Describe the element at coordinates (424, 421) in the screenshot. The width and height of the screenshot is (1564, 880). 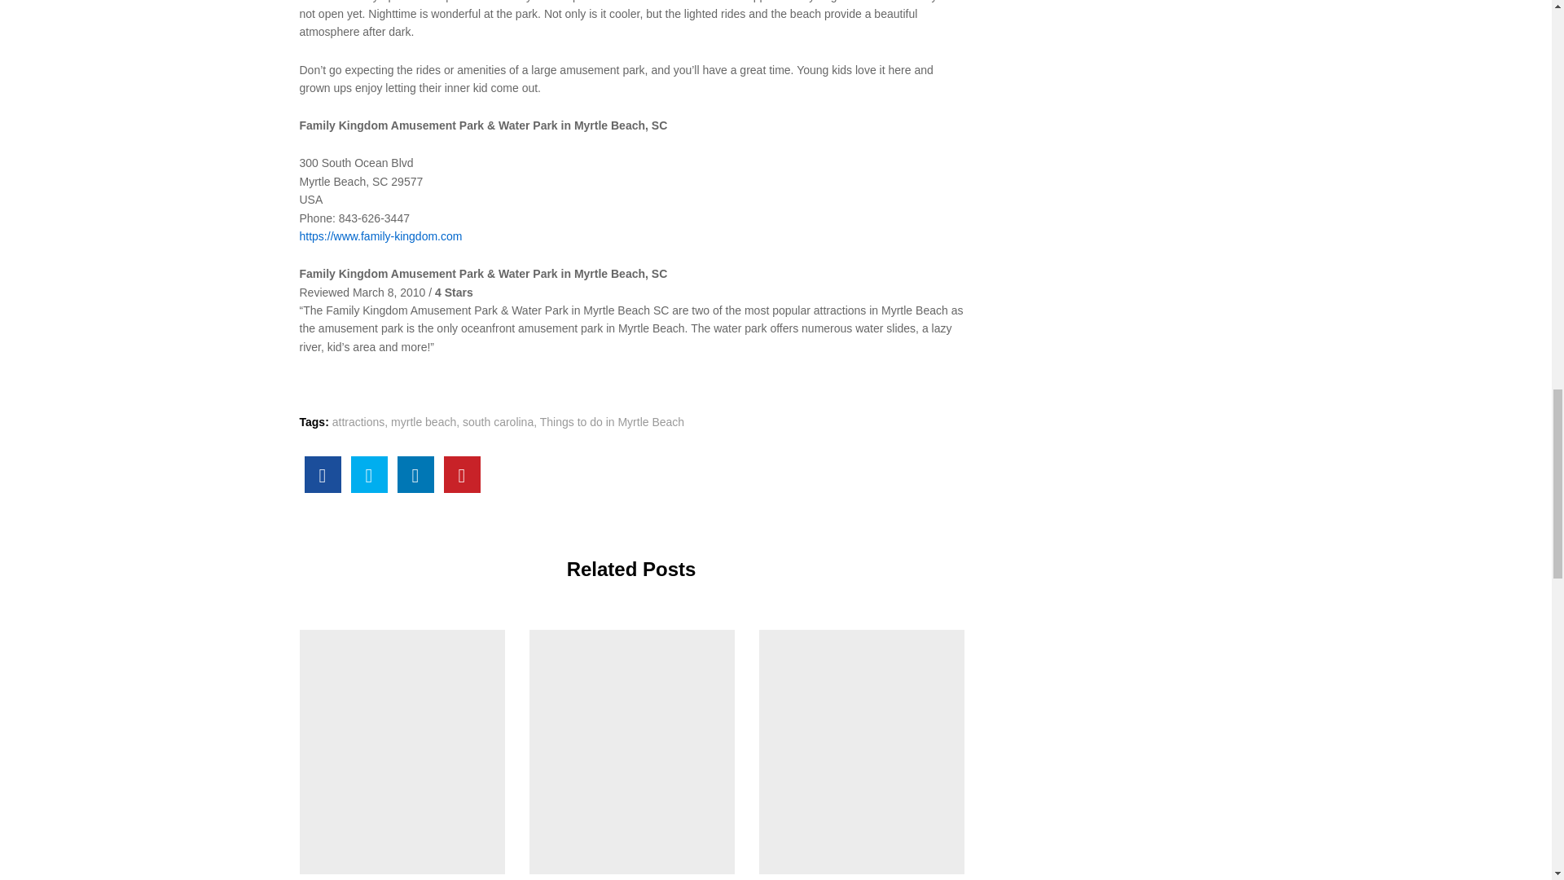
I see `myrtle beach` at that location.